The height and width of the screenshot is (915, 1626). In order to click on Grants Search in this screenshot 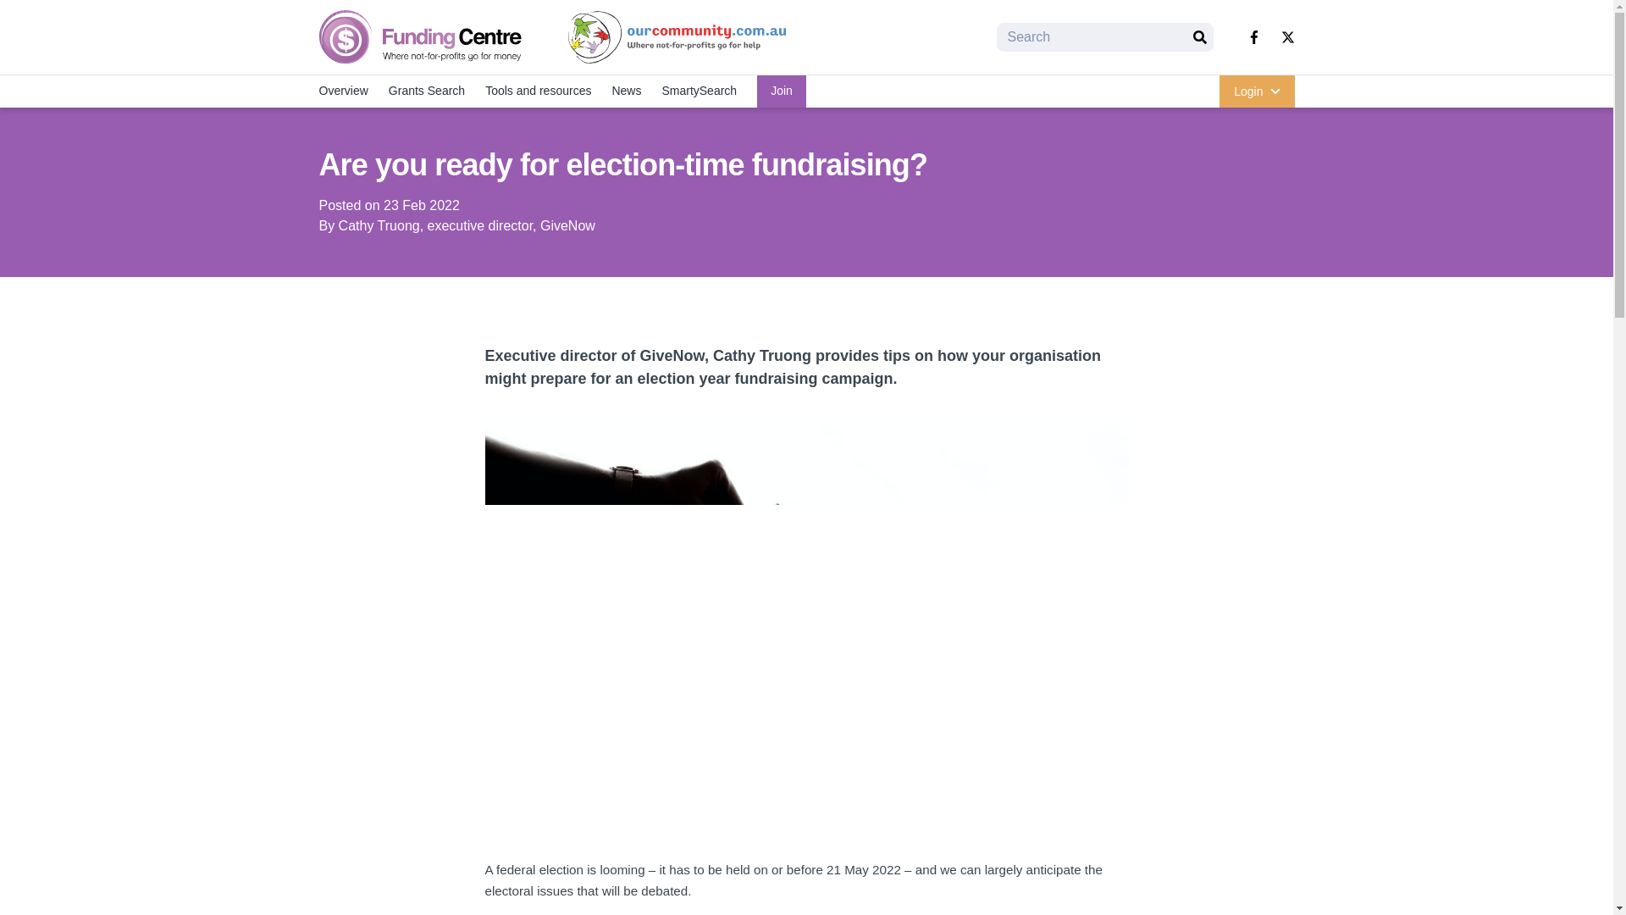, I will do `click(427, 91)`.